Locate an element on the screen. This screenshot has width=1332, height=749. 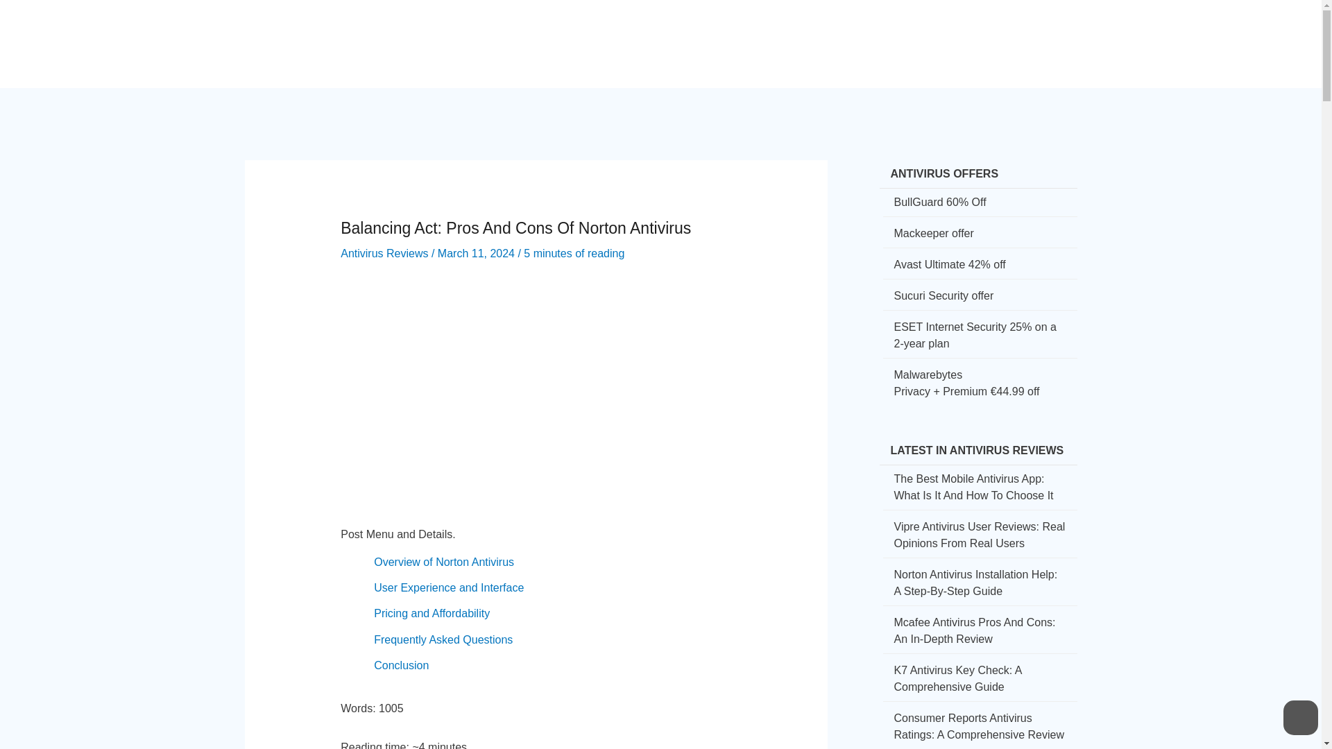
Misc is located at coordinates (1027, 32).